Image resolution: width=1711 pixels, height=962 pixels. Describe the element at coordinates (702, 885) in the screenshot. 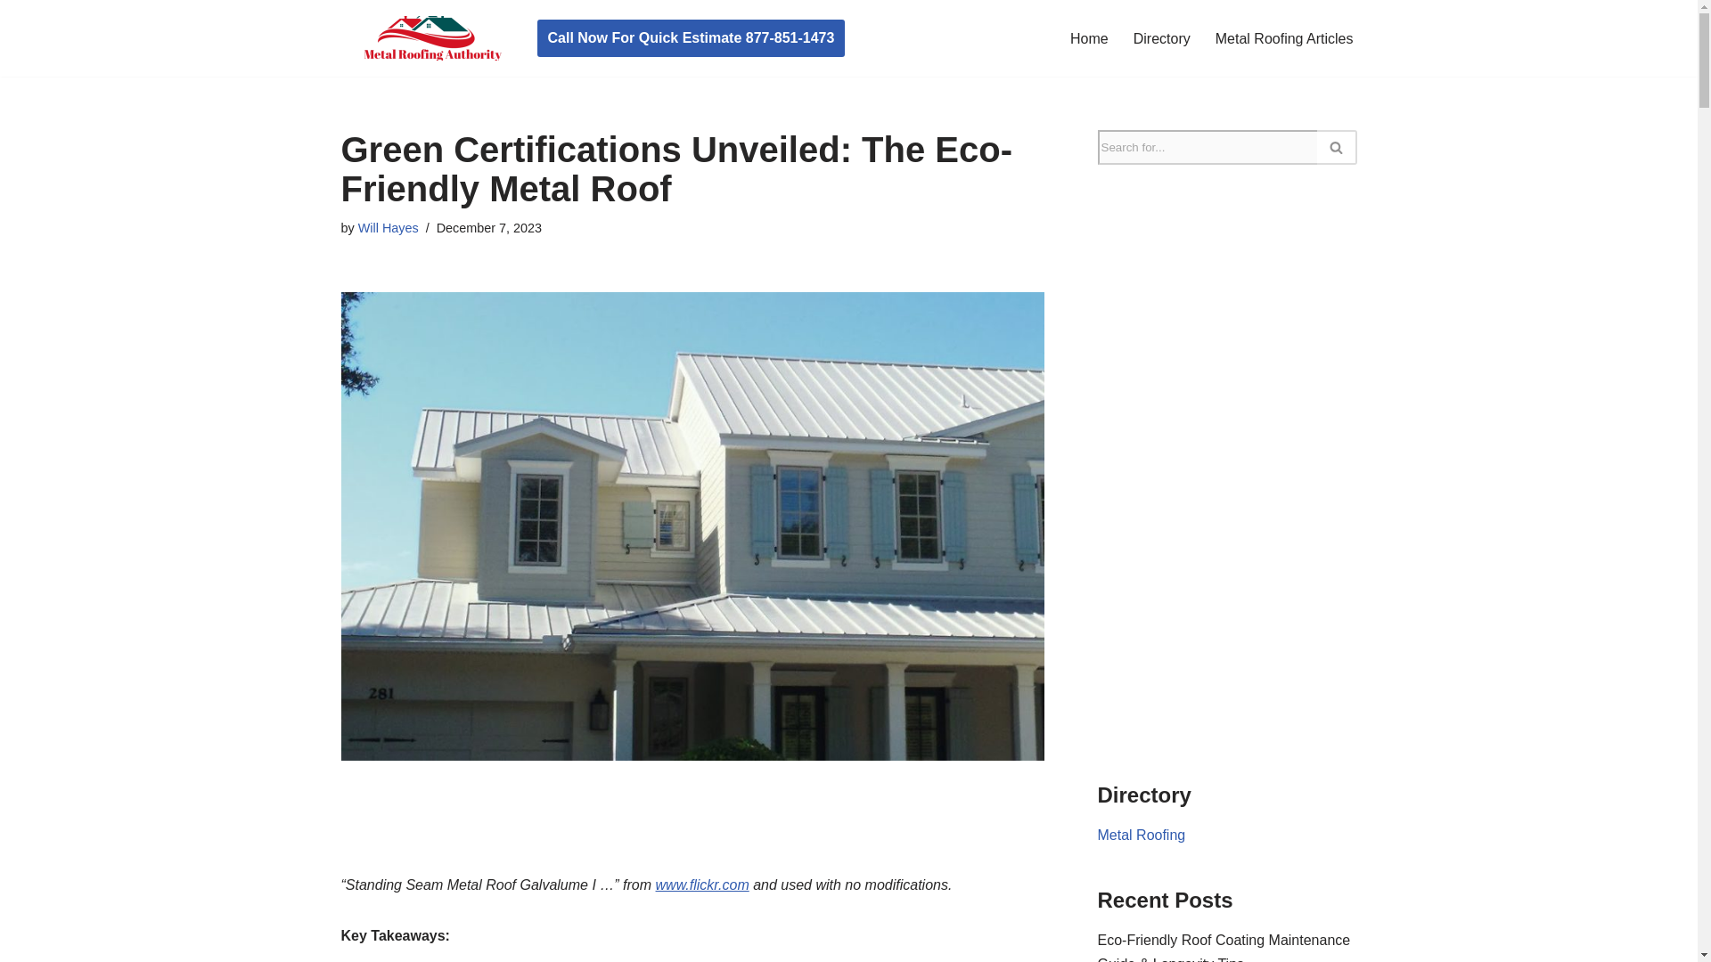

I see `www.flickr.com` at that location.